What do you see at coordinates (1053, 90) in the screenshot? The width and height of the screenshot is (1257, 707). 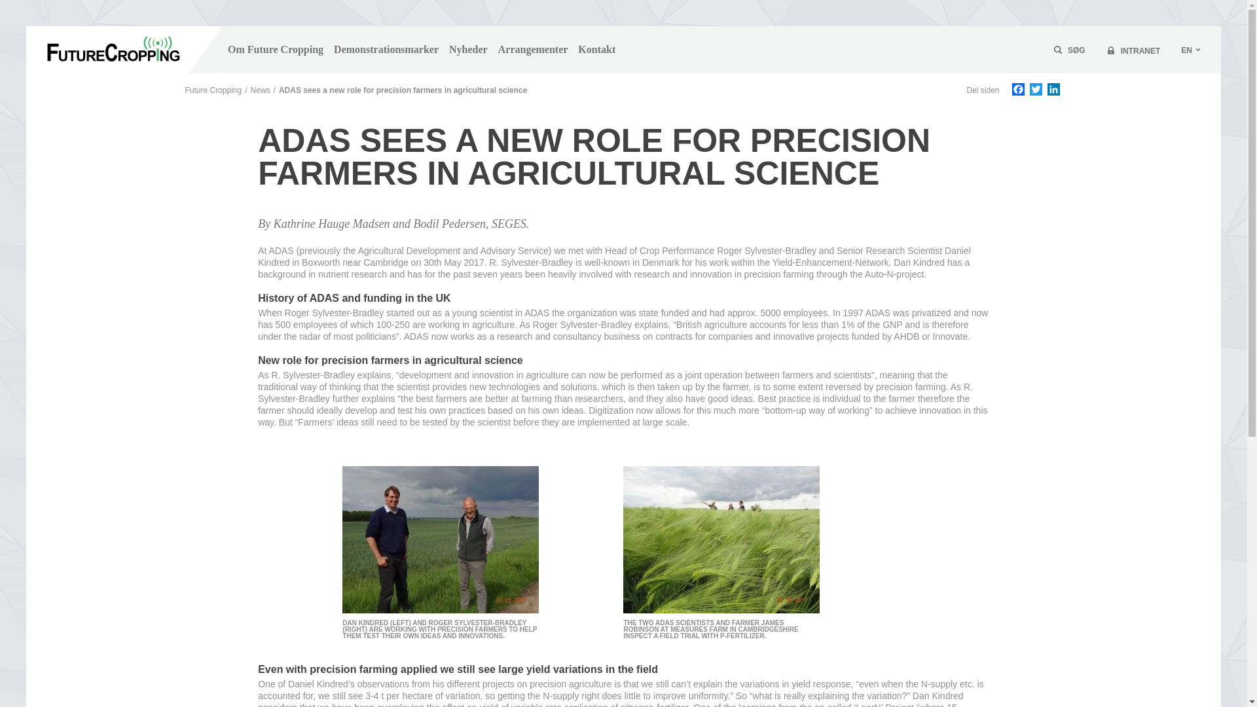 I see `LinkedIn` at bounding box center [1053, 90].